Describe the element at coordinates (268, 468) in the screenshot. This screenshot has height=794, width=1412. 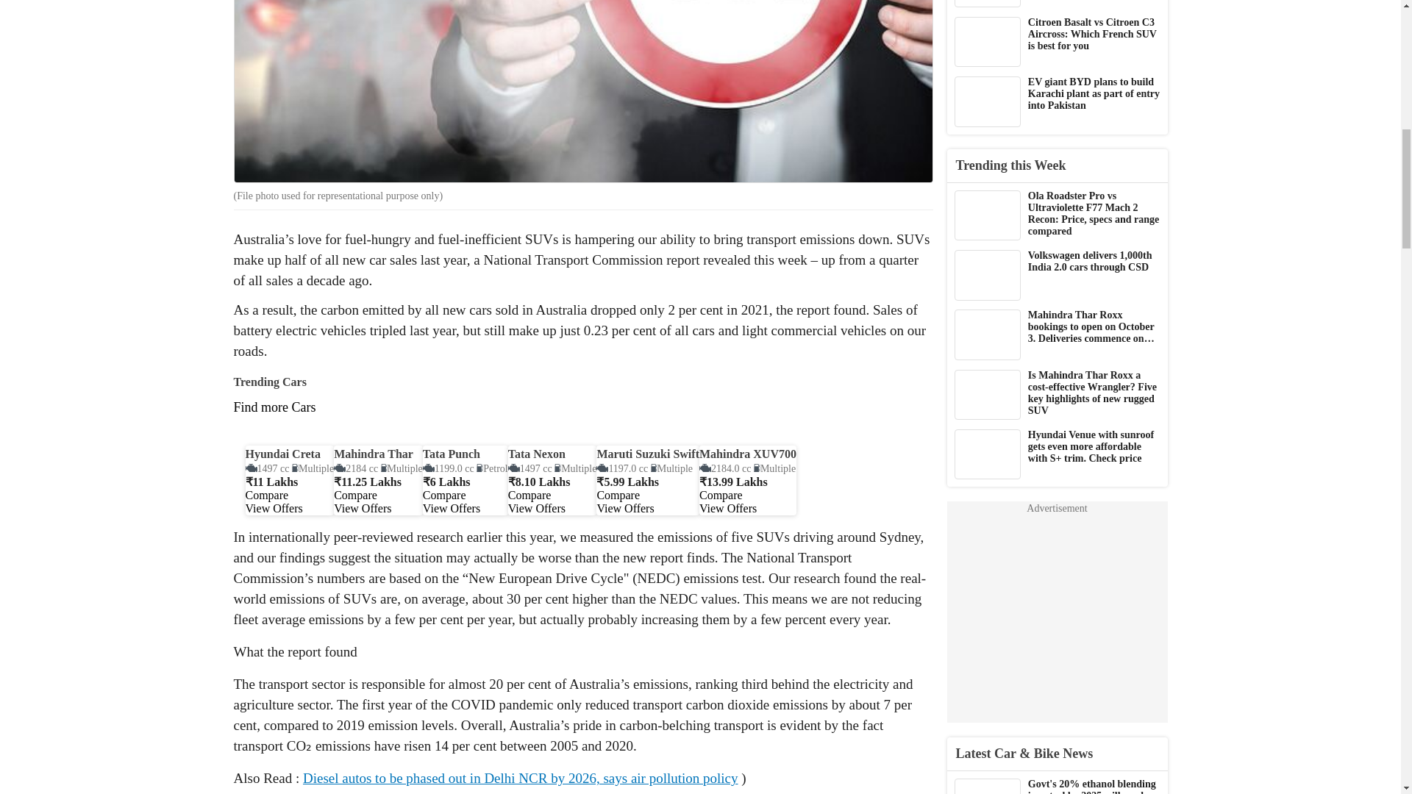
I see `Engine` at that location.